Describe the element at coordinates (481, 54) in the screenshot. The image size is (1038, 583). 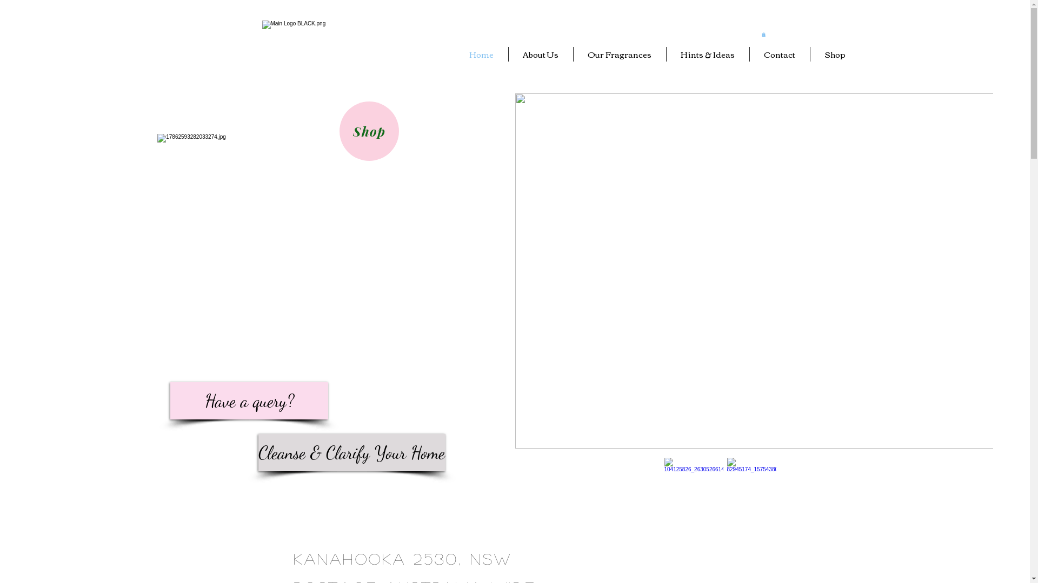
I see `Home` at that location.